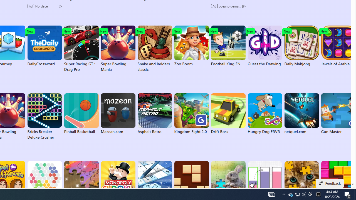 The image size is (356, 200). What do you see at coordinates (338, 46) in the screenshot?
I see `Jewels of Arabia` at bounding box center [338, 46].